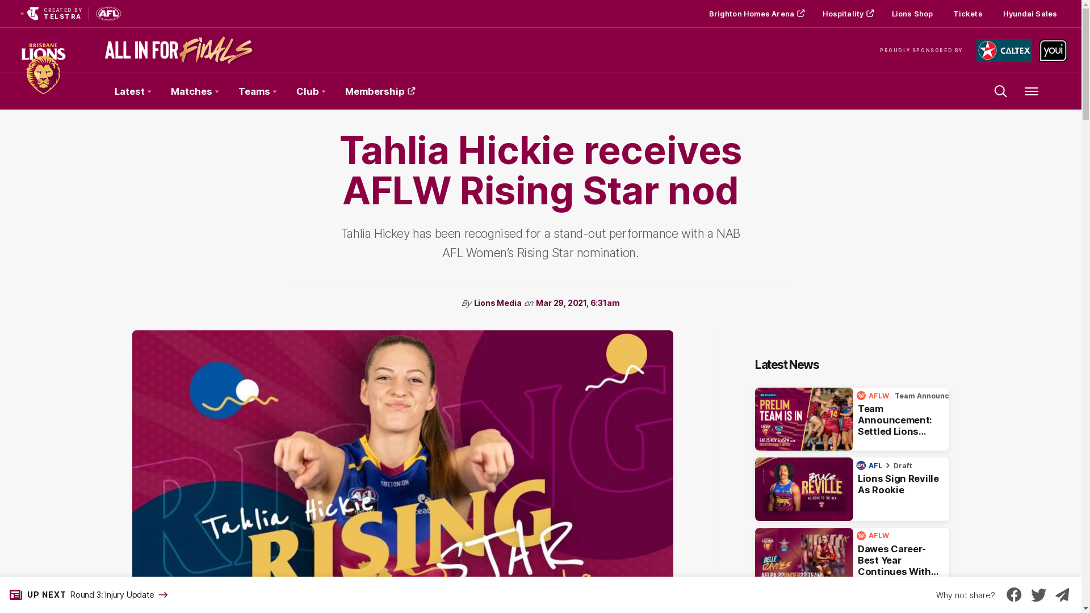  I want to click on Matches, so click(194, 91).